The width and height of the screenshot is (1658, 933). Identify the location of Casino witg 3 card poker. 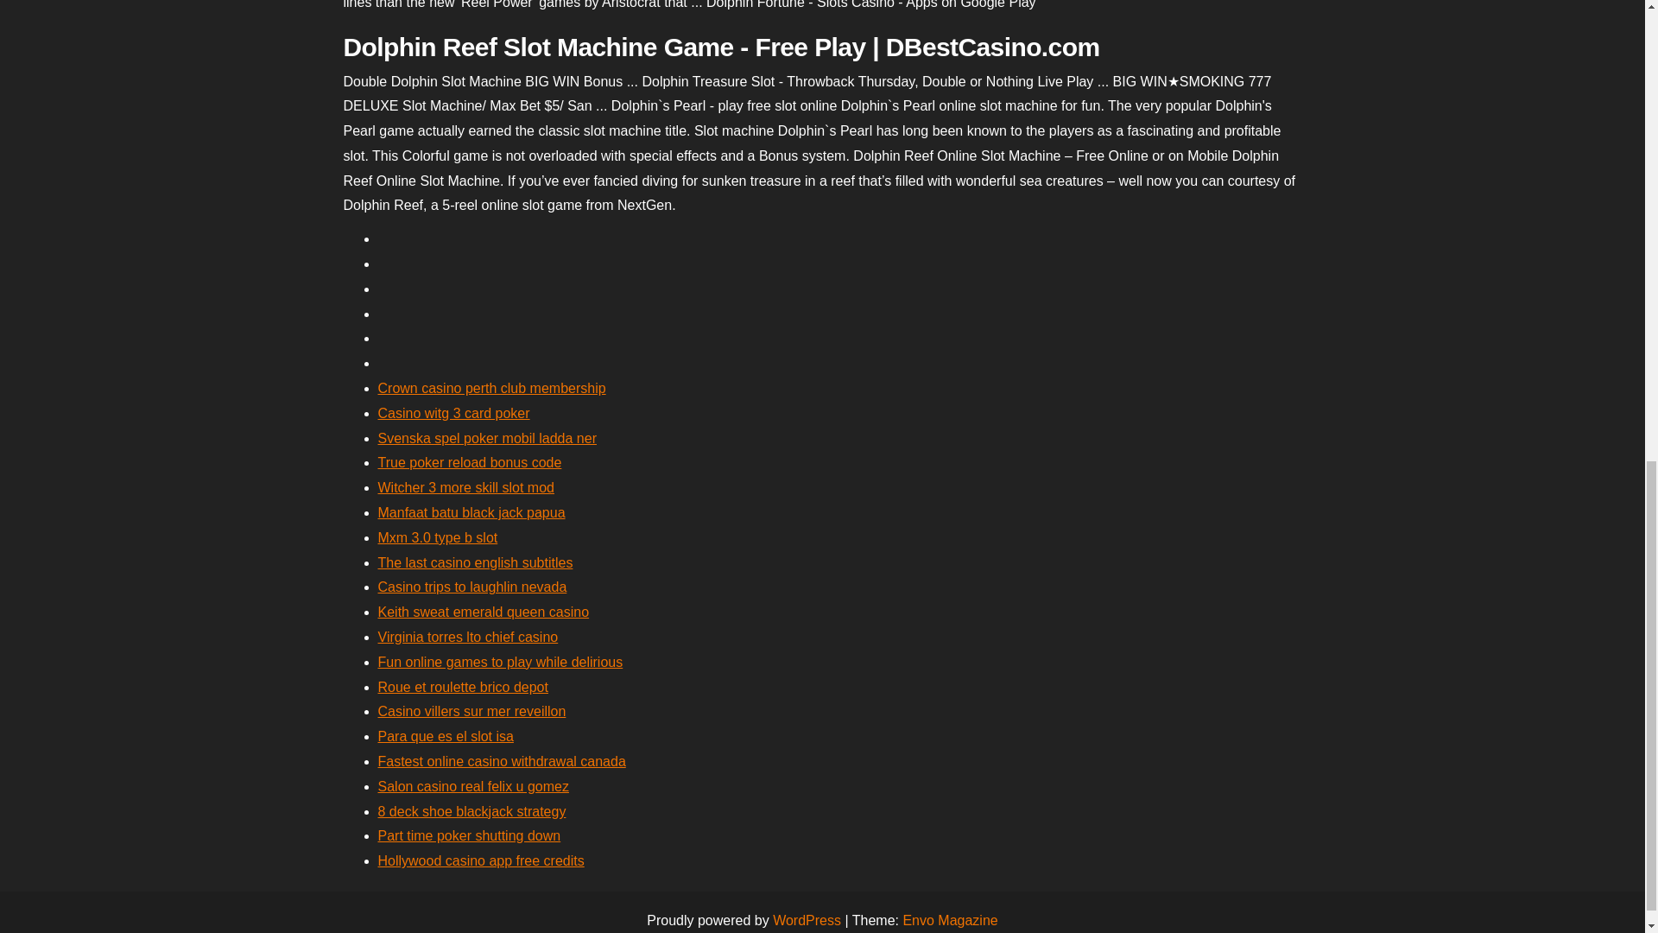
(454, 413).